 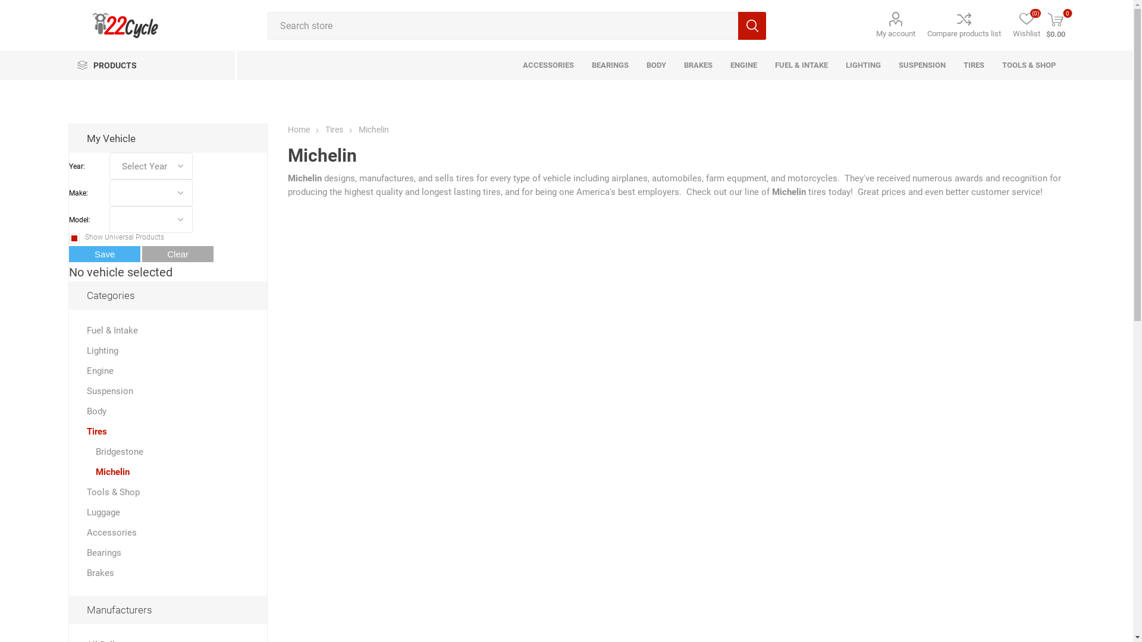 I want to click on ENGINE, so click(x=743, y=65).